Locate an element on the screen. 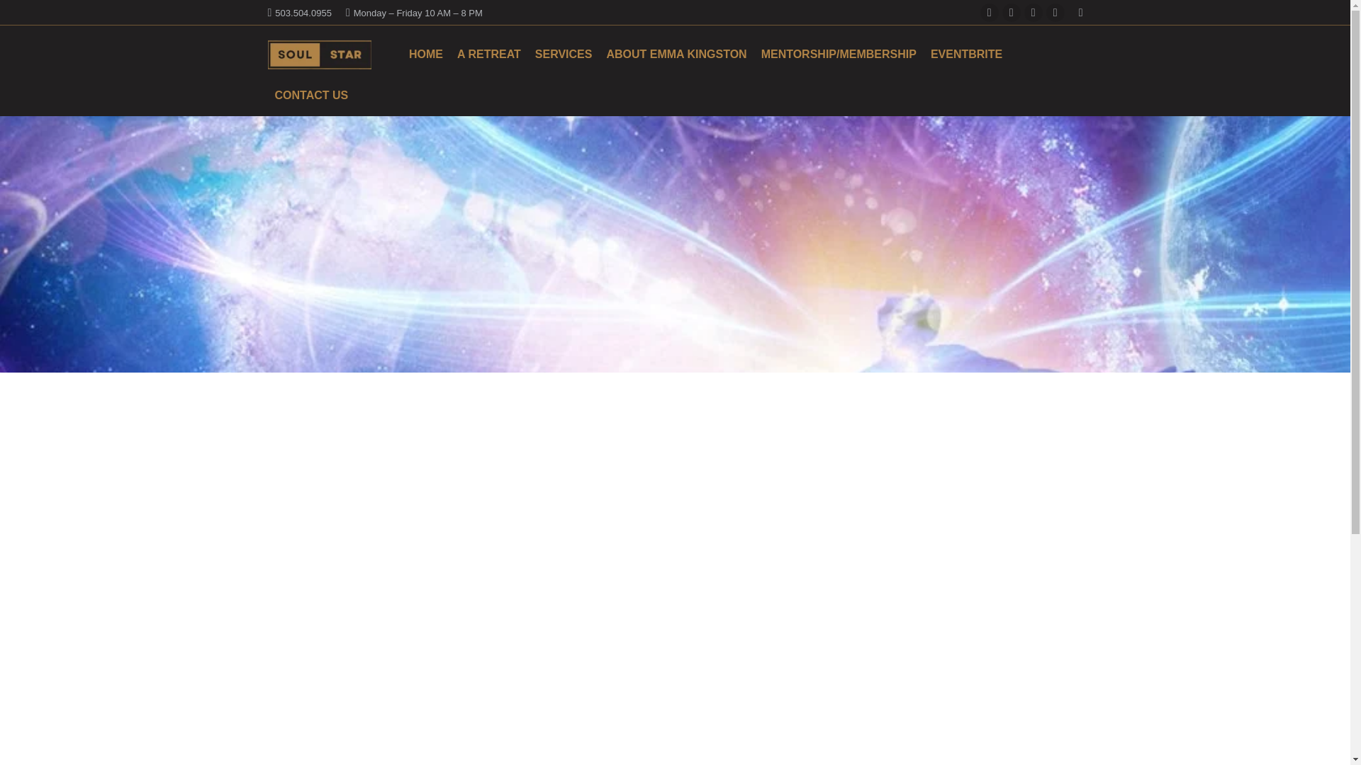  SERVICES is located at coordinates (564, 53).